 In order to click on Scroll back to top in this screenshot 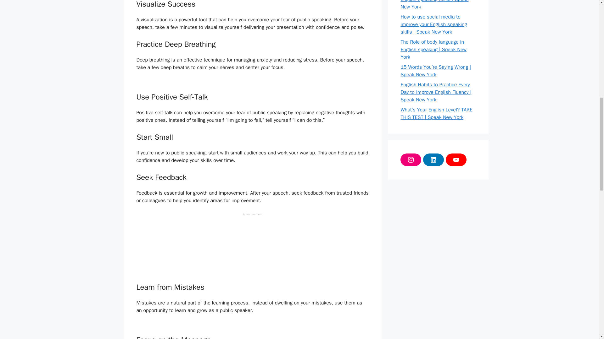, I will do `click(584, 298)`.